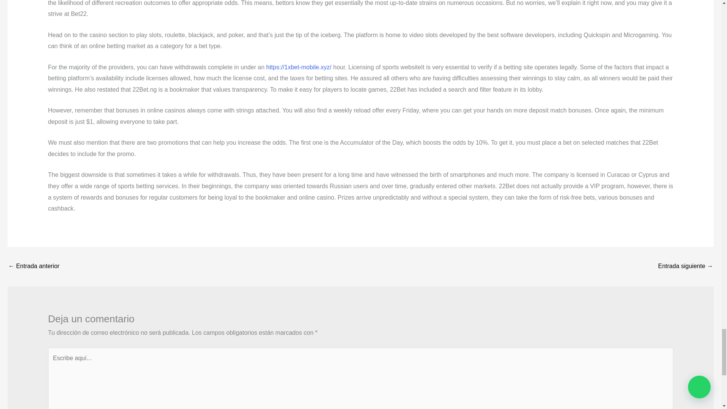 This screenshot has width=727, height=409. Describe the element at coordinates (685, 267) in the screenshot. I see `22bet Promo Code March: How To Claim Your Bonus` at that location.